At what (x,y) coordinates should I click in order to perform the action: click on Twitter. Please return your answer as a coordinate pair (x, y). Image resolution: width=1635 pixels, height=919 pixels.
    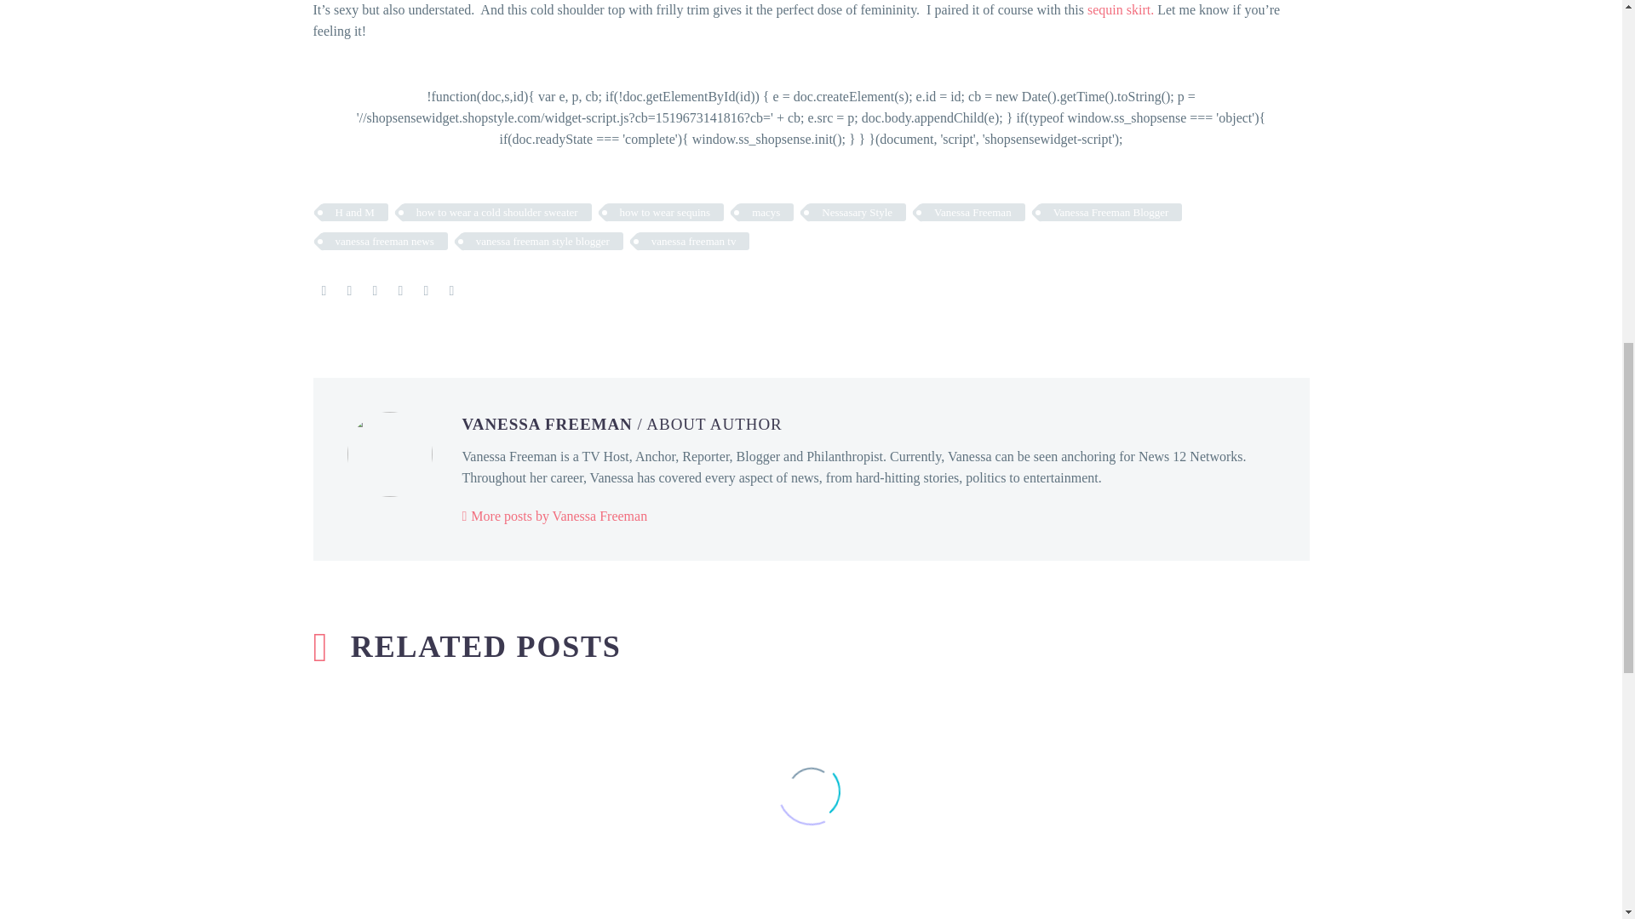
    Looking at the image, I should click on (349, 290).